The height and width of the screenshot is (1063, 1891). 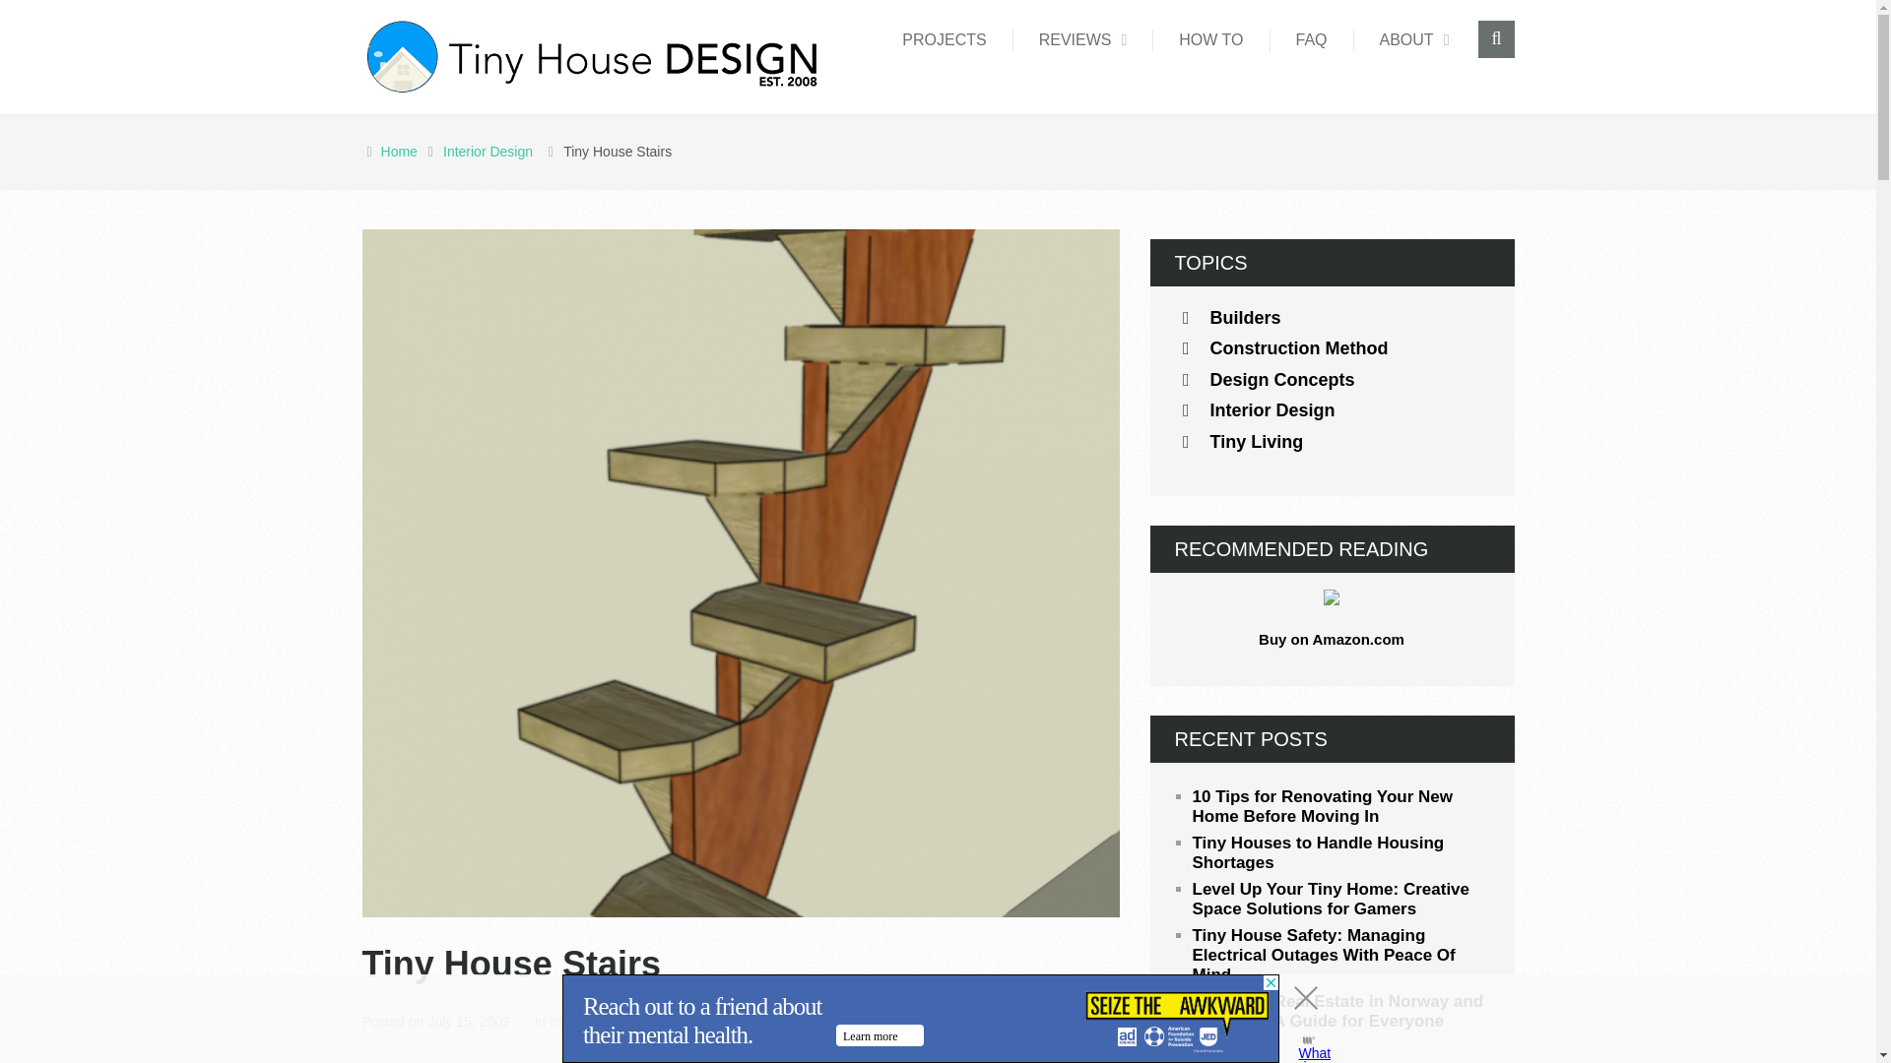 What do you see at coordinates (1312, 39) in the screenshot?
I see `FAQ` at bounding box center [1312, 39].